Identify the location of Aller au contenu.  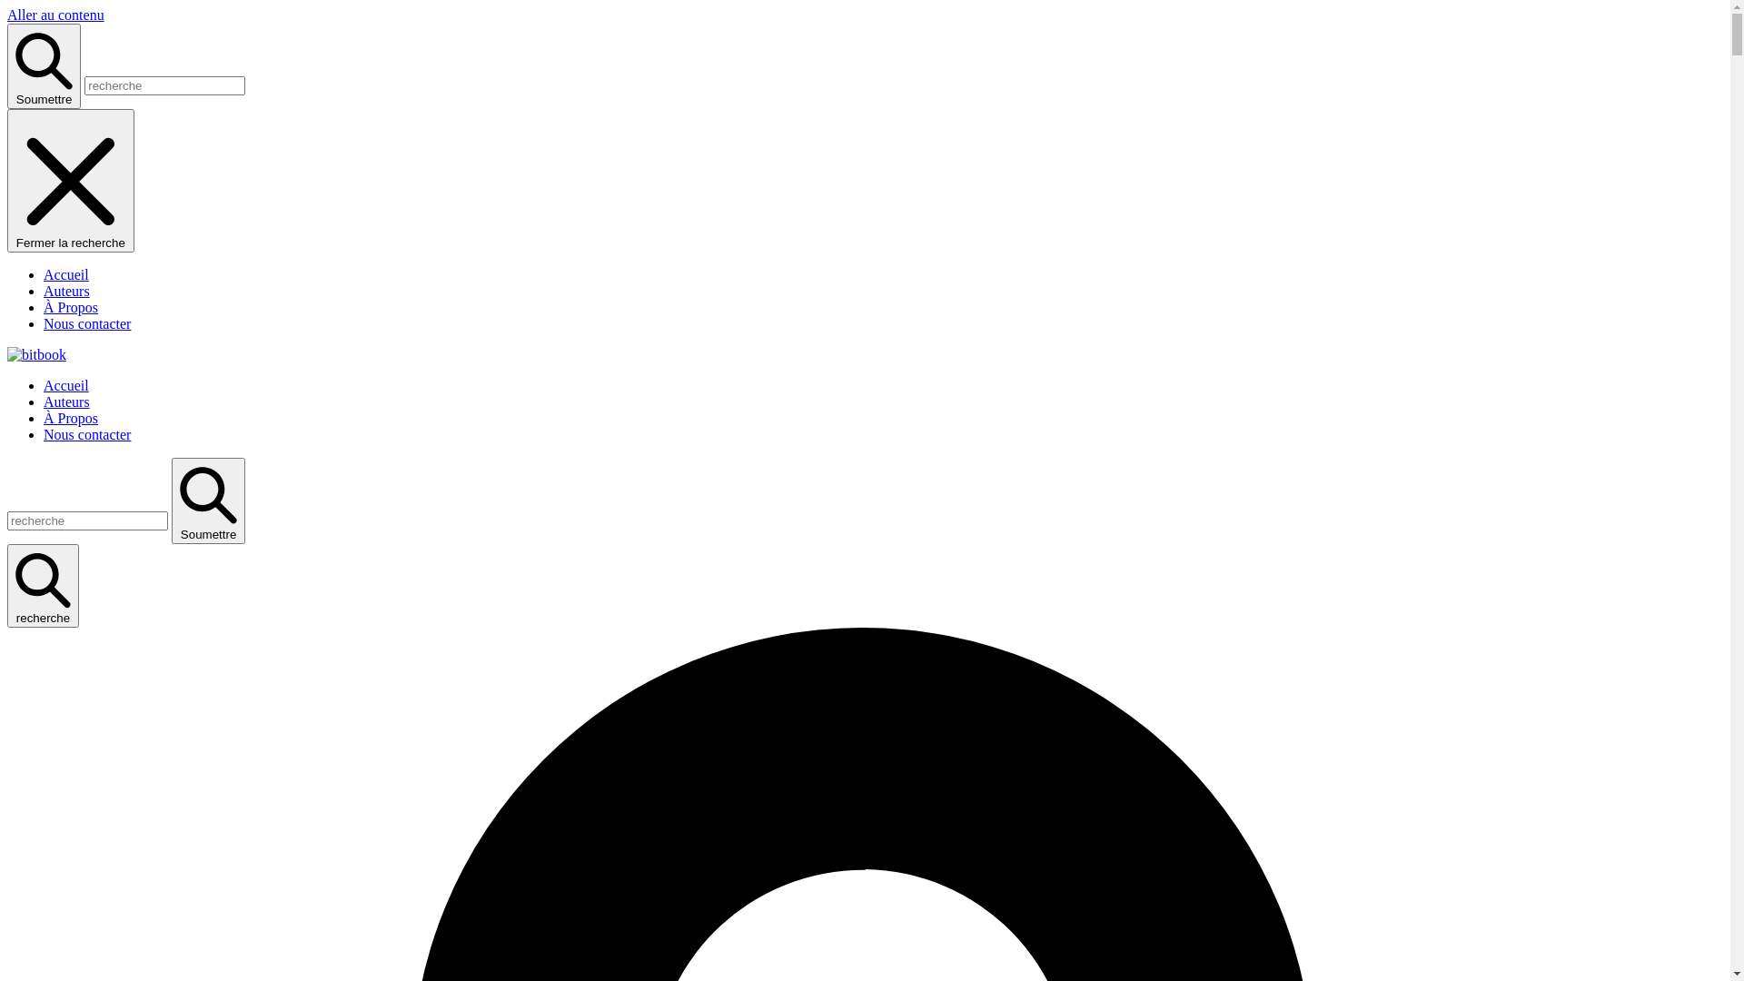
(56, 15).